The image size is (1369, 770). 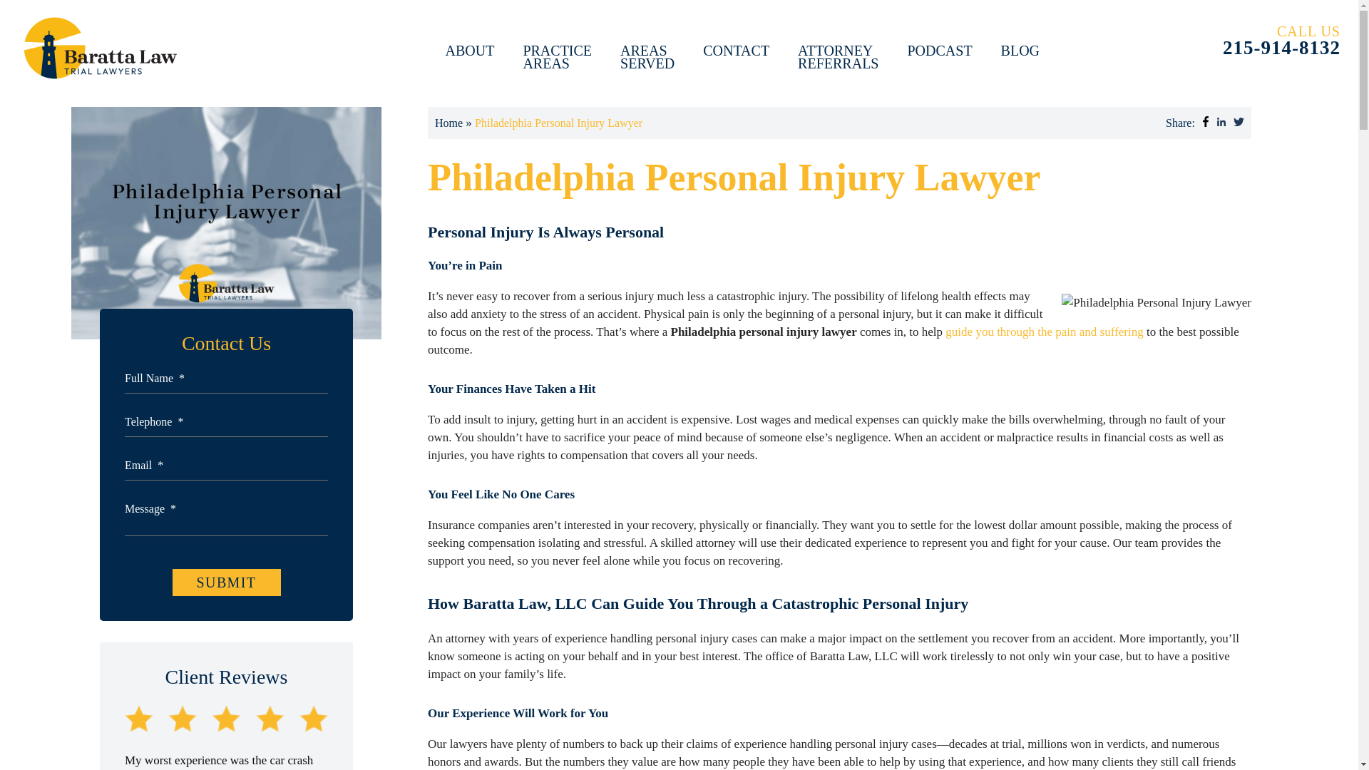 What do you see at coordinates (647, 58) in the screenshot?
I see `PODCAST` at bounding box center [647, 58].